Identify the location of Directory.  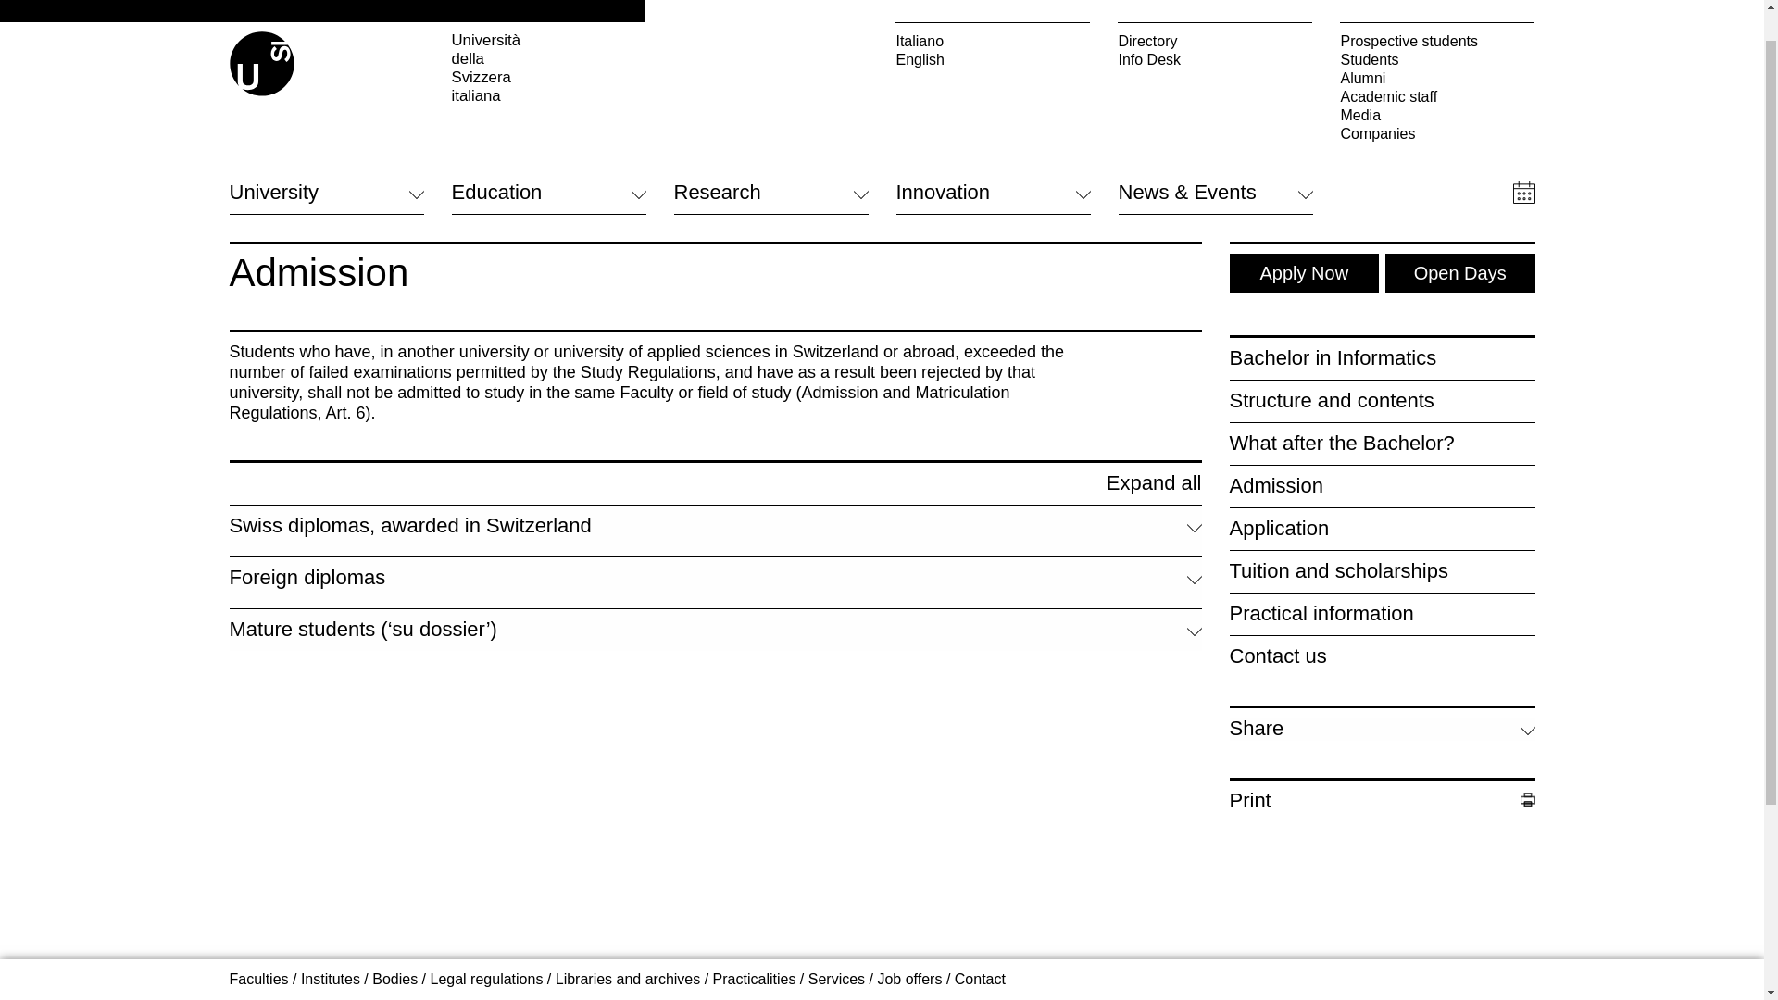
(1215, 7).